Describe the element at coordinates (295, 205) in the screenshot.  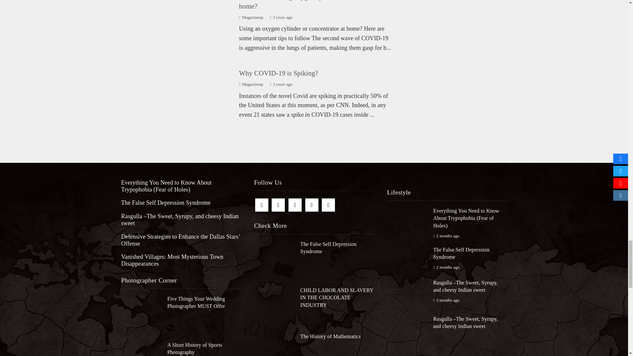
I see `Pinterest` at that location.